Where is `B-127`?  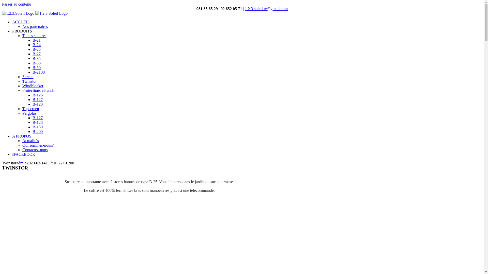
B-127 is located at coordinates (38, 99).